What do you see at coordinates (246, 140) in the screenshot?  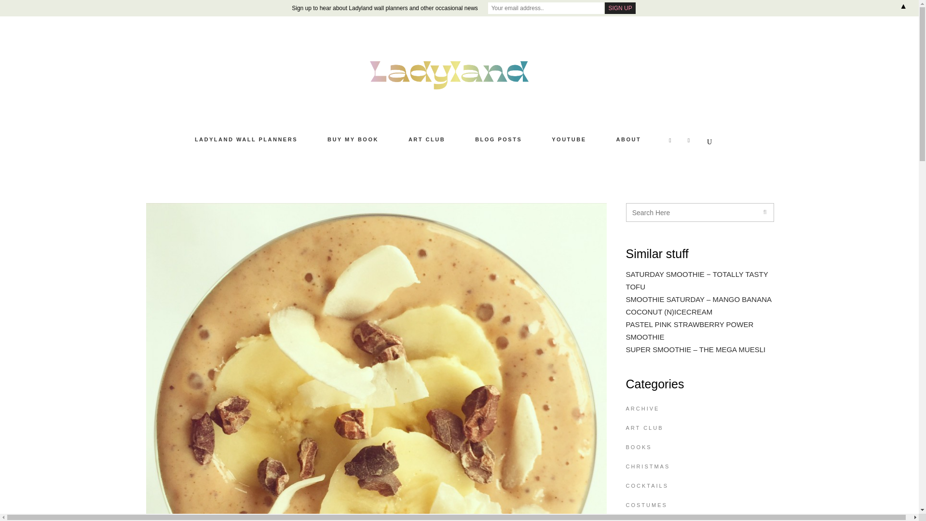 I see `LADYLAND WALL PLANNERS` at bounding box center [246, 140].